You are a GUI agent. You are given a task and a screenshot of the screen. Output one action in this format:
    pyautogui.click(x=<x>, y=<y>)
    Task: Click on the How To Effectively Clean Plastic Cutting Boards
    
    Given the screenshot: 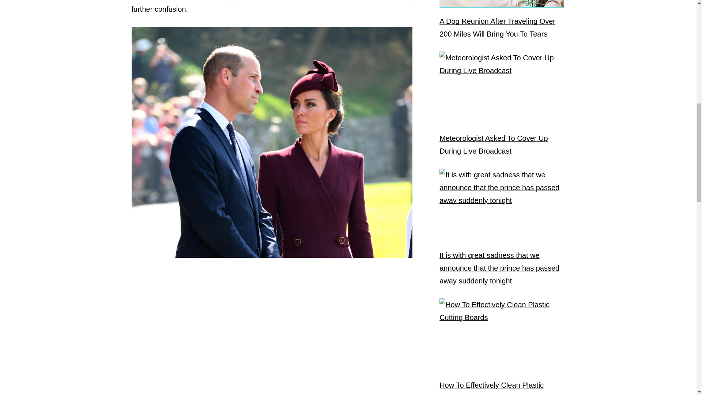 What is the action you would take?
    pyautogui.click(x=501, y=387)
    